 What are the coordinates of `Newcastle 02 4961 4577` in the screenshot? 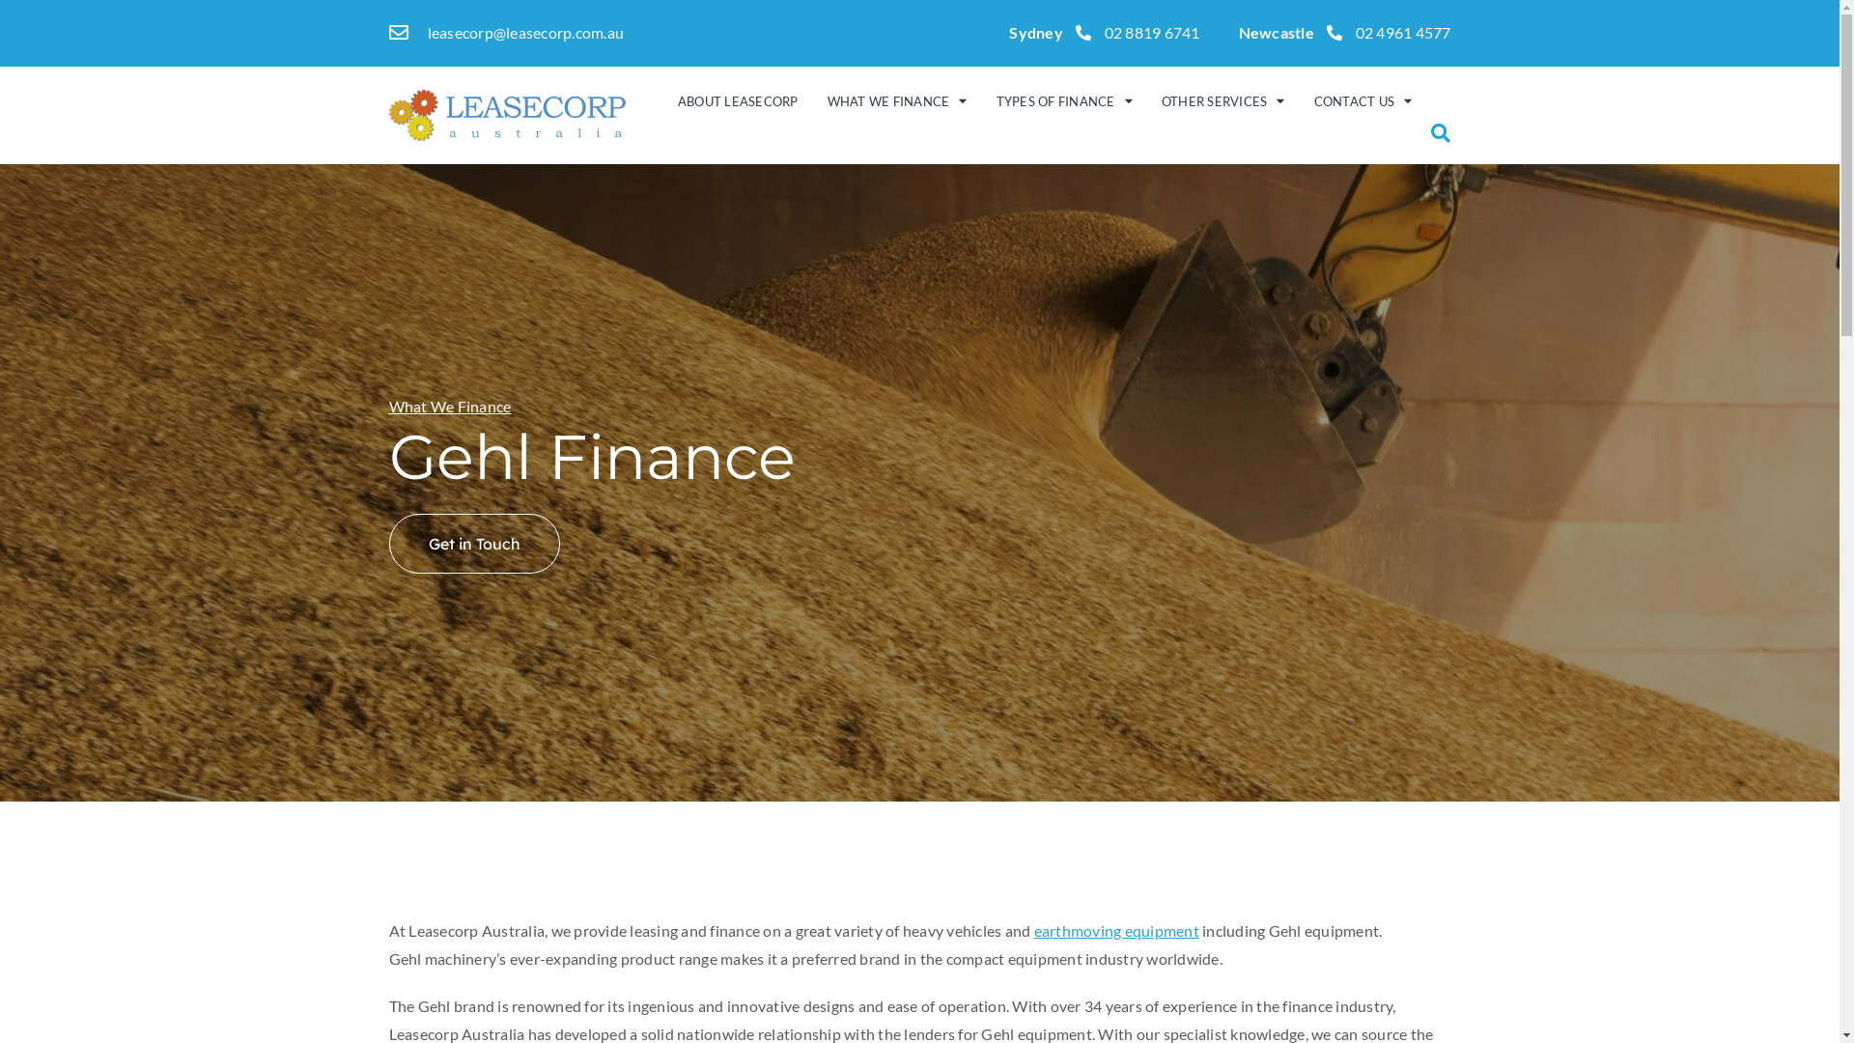 It's located at (1344, 33).